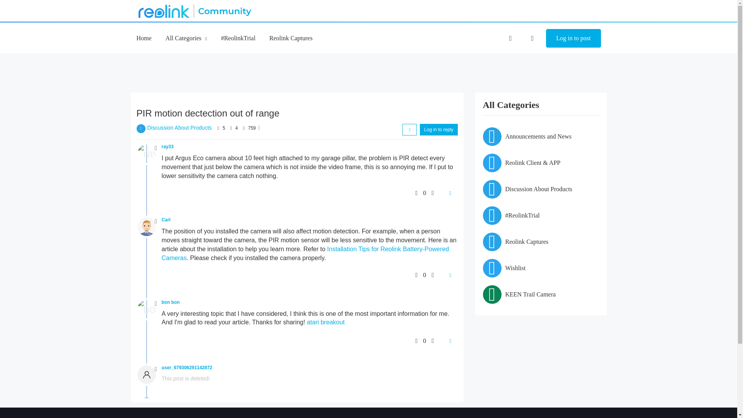 This screenshot has height=418, width=743. Describe the element at coordinates (244, 128) in the screenshot. I see `Views` at that location.